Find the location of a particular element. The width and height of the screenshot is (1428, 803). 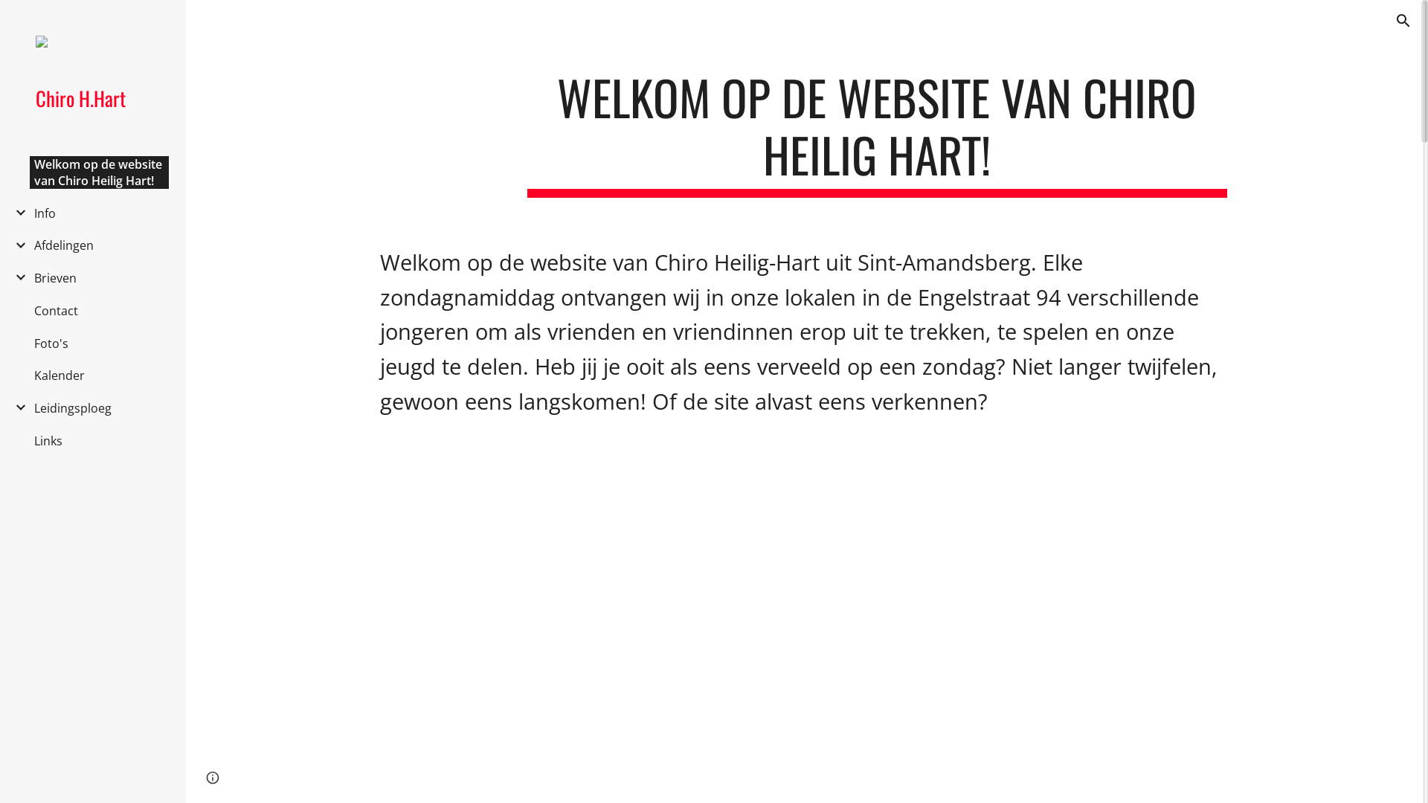

Welkom op de website van Chiro Heilig Hart! is located at coordinates (100, 172).